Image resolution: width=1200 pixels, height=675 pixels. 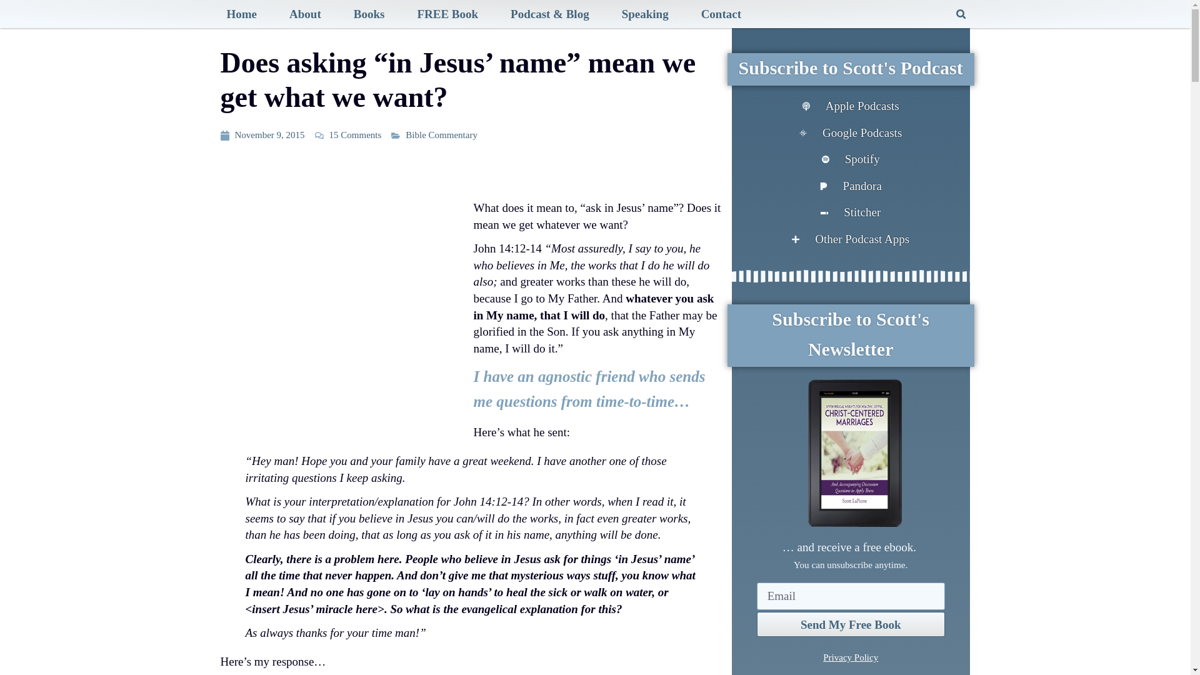 What do you see at coordinates (721, 14) in the screenshot?
I see `Contact` at bounding box center [721, 14].